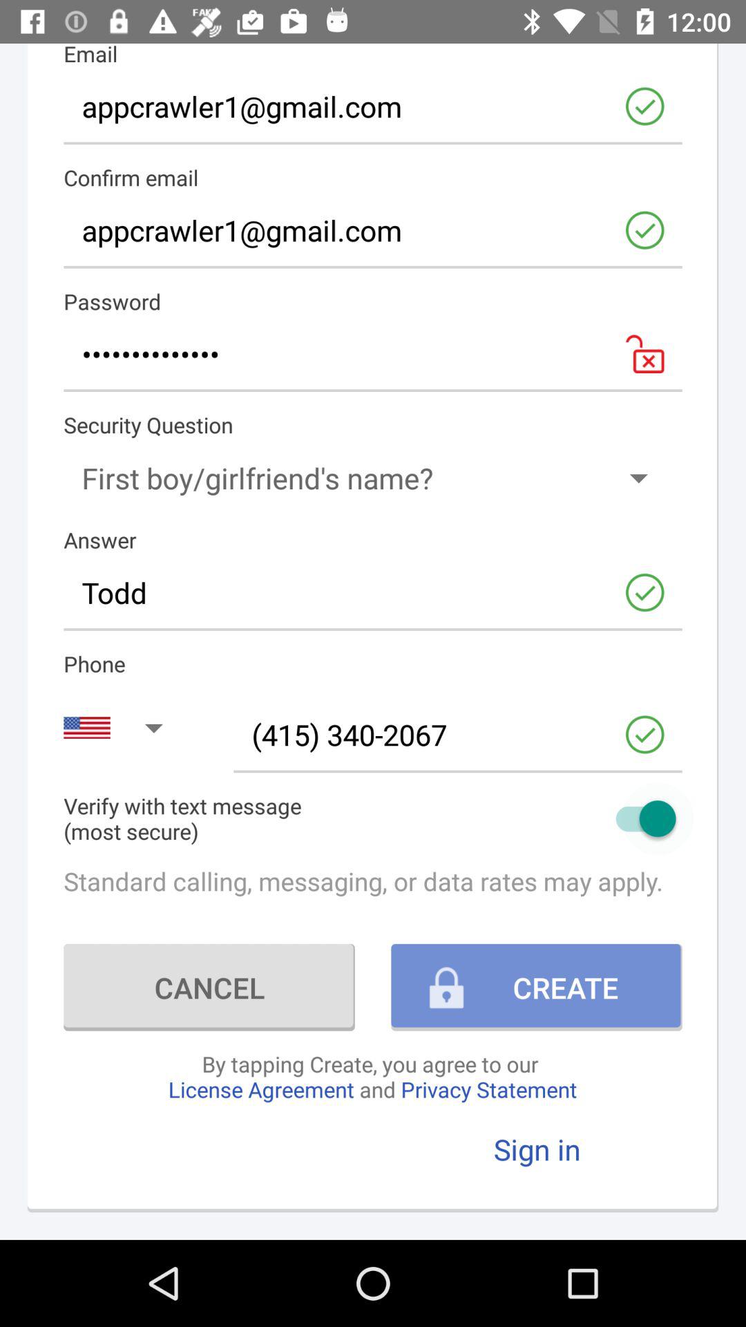  I want to click on launch item below (415) 340-2067 icon, so click(373, 818).